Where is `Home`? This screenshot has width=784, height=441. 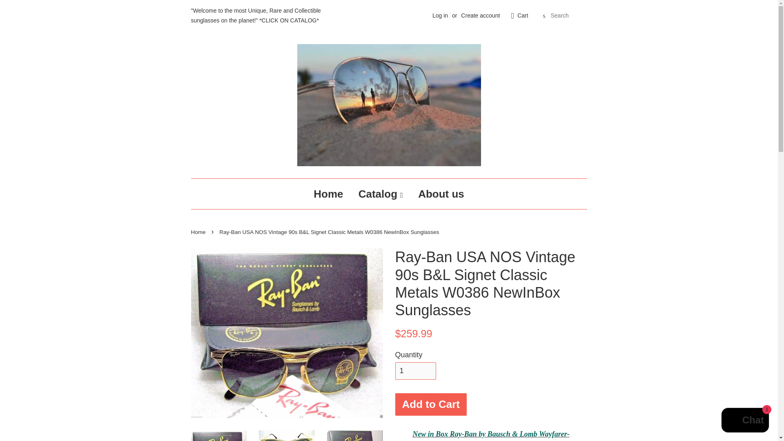
Home is located at coordinates (331, 194).